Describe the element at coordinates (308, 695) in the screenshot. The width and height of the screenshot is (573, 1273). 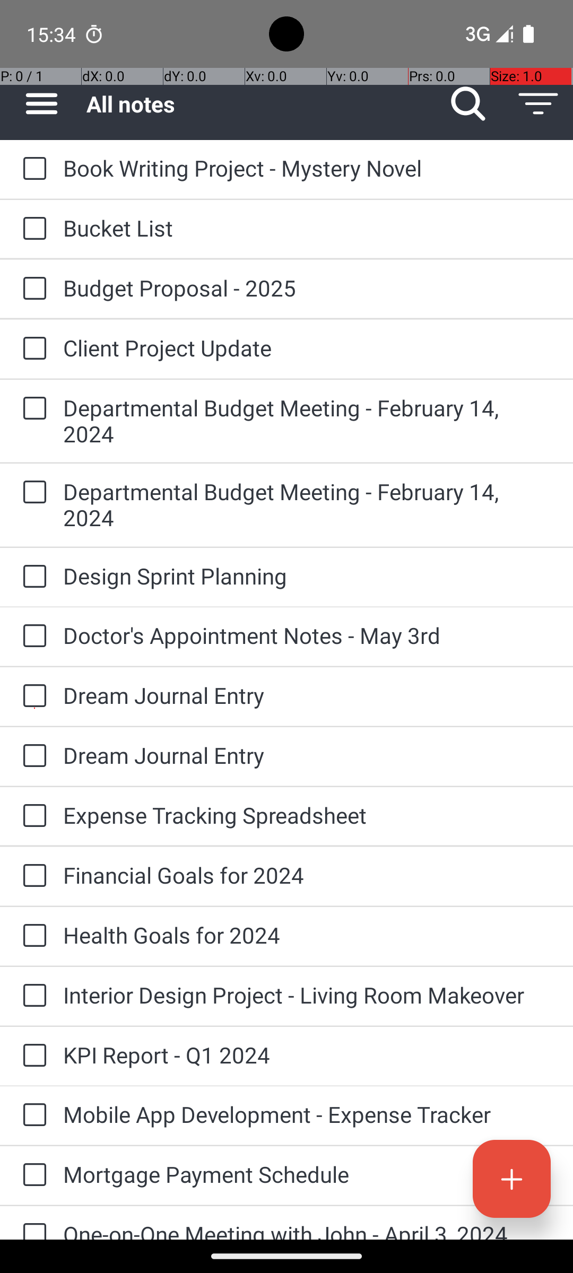
I see `Dream Journal Entry` at that location.